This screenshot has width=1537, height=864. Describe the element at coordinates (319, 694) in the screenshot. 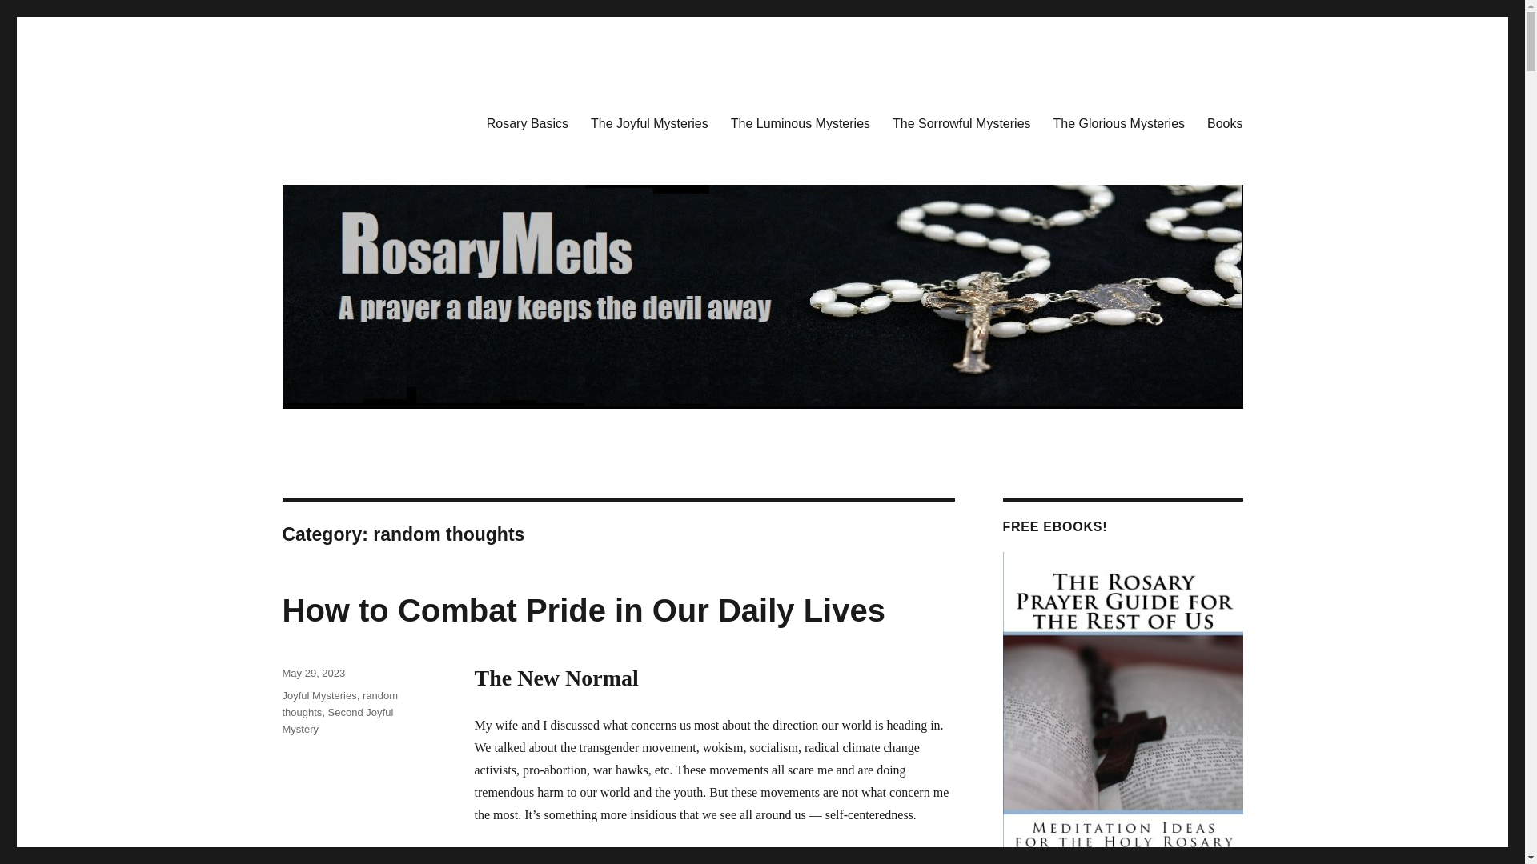

I see `Joyful Mysteries` at that location.